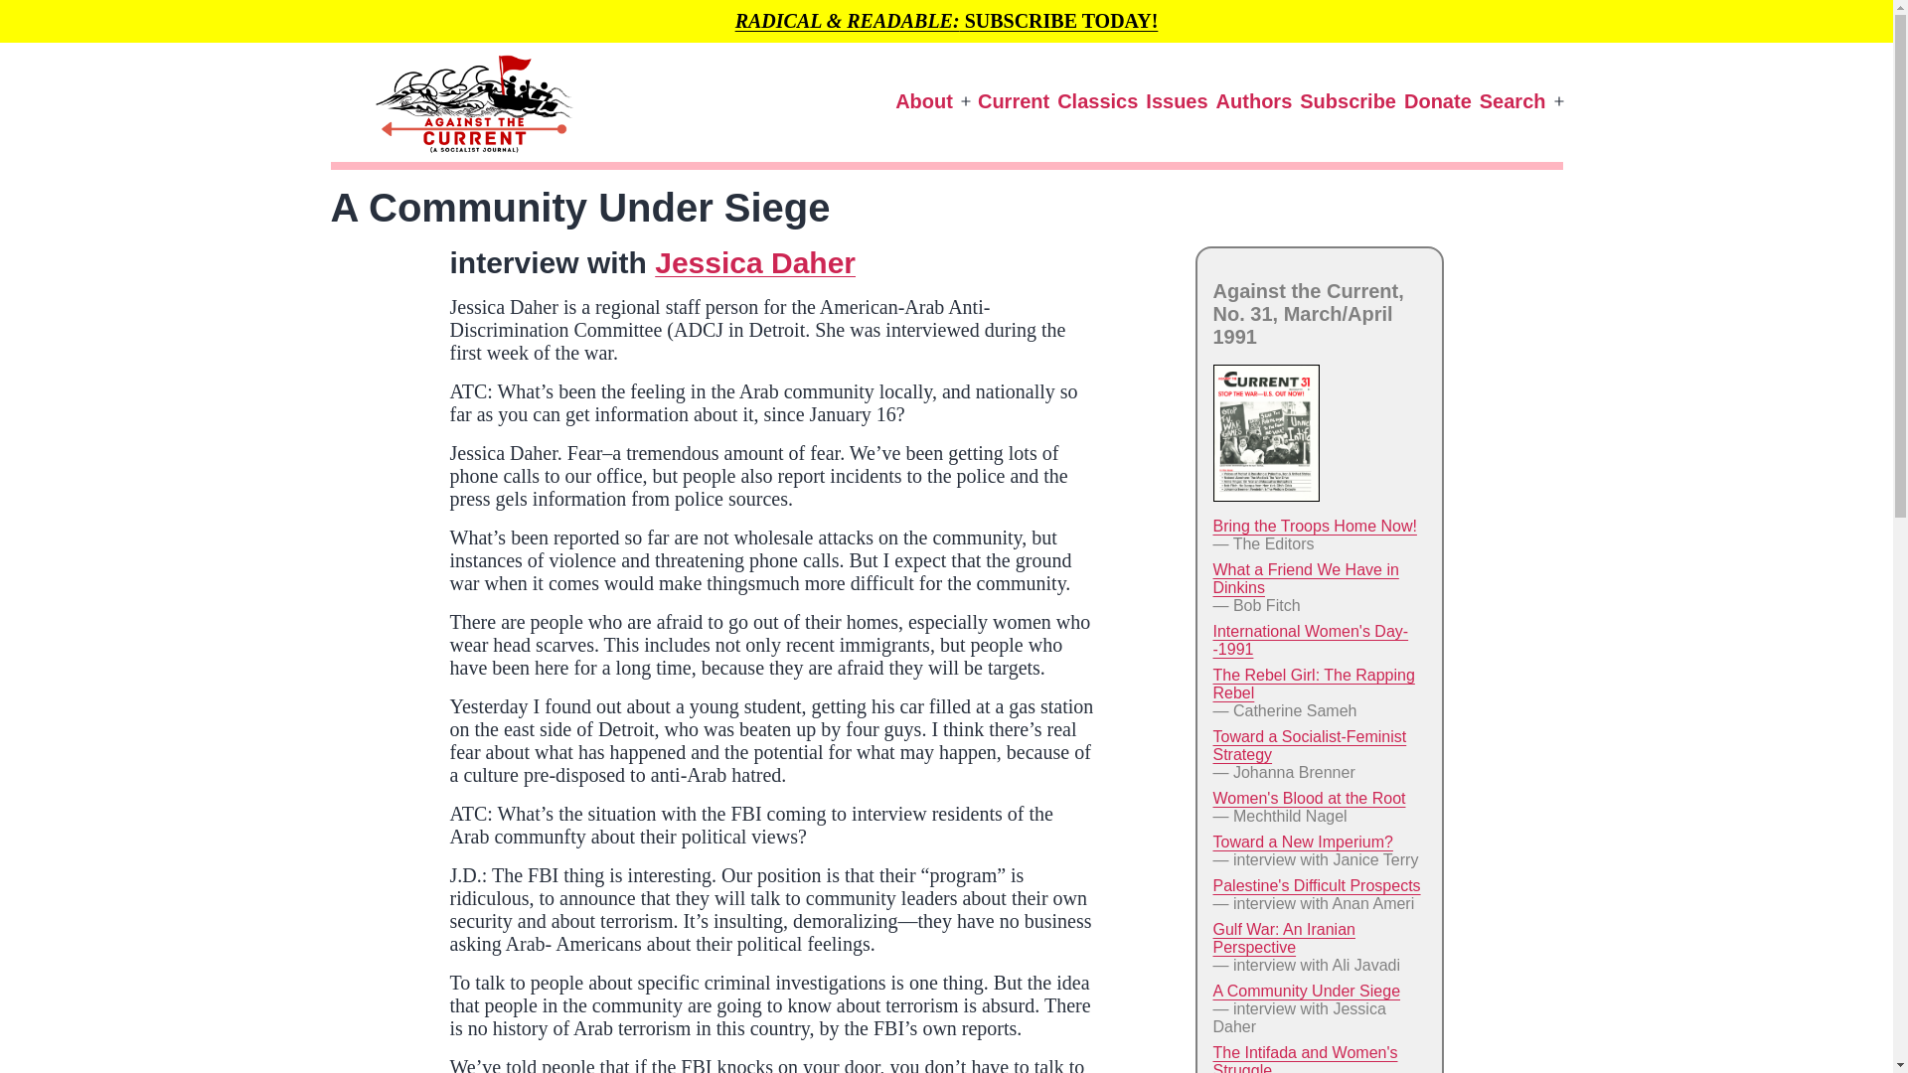 This screenshot has height=1073, width=1908. I want to click on Bring the Troops Home Now!, so click(1314, 525).